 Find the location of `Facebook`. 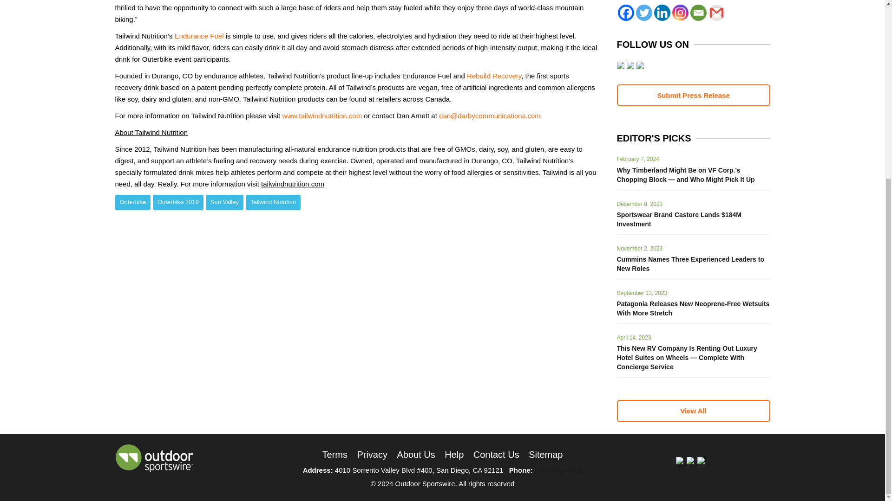

Facebook is located at coordinates (626, 13).